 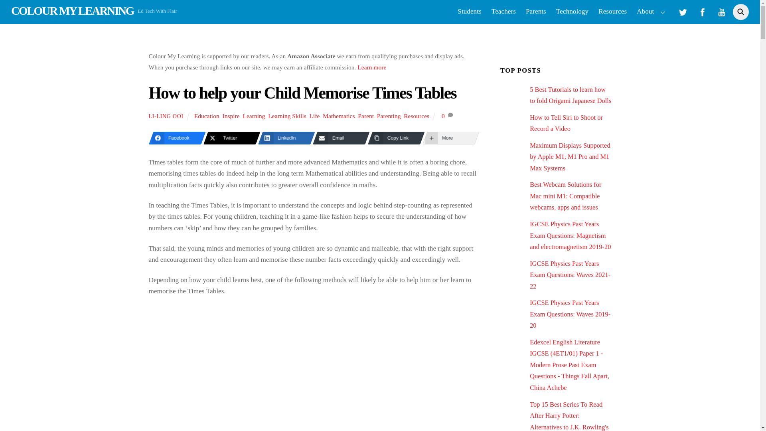 I want to click on Learning Skills, so click(x=287, y=116).